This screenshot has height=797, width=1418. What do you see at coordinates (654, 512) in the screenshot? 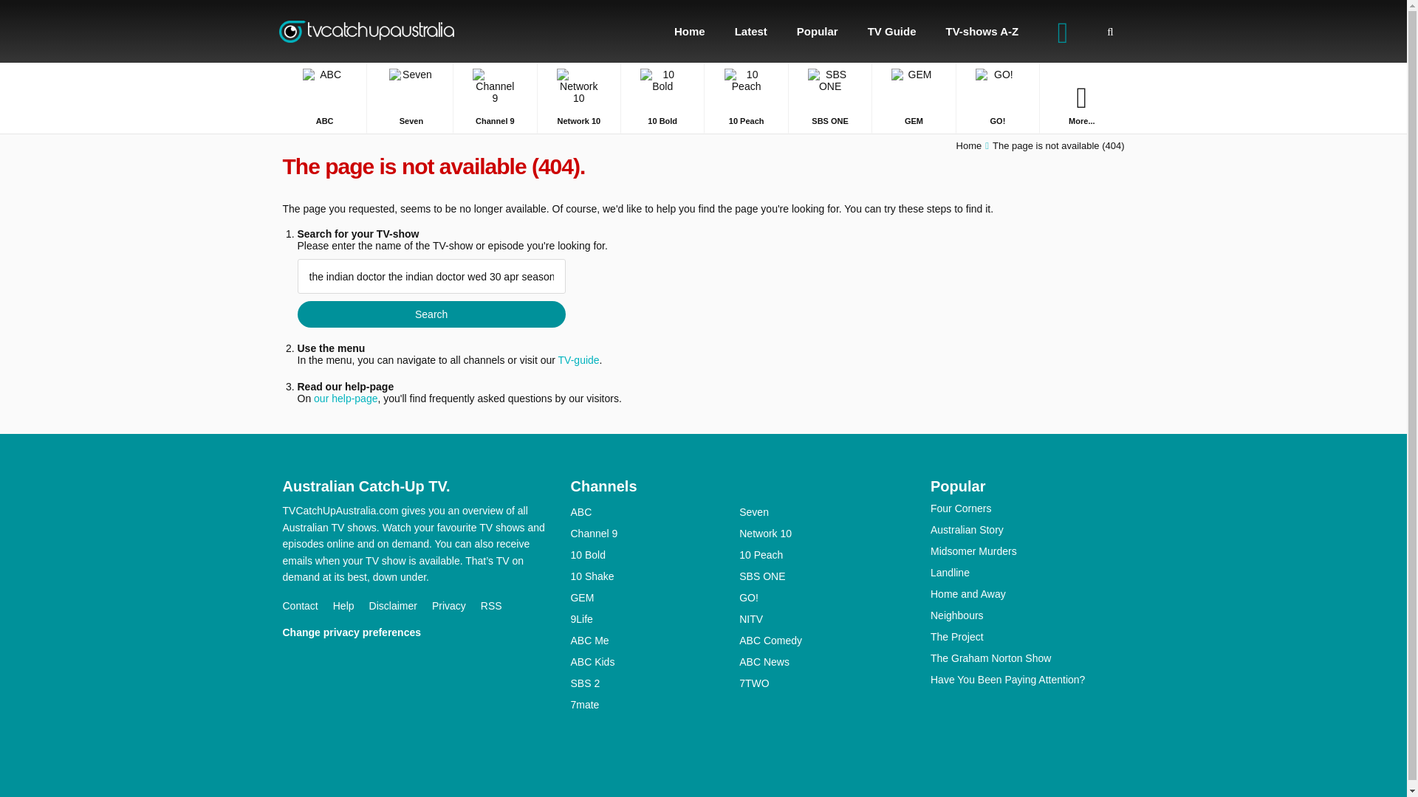
I see `ABC` at bounding box center [654, 512].